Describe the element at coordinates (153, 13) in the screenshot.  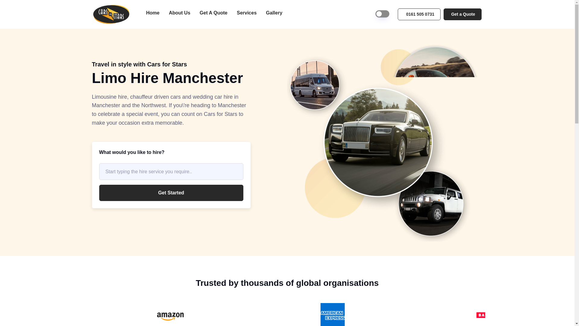
I see `Home` at that location.